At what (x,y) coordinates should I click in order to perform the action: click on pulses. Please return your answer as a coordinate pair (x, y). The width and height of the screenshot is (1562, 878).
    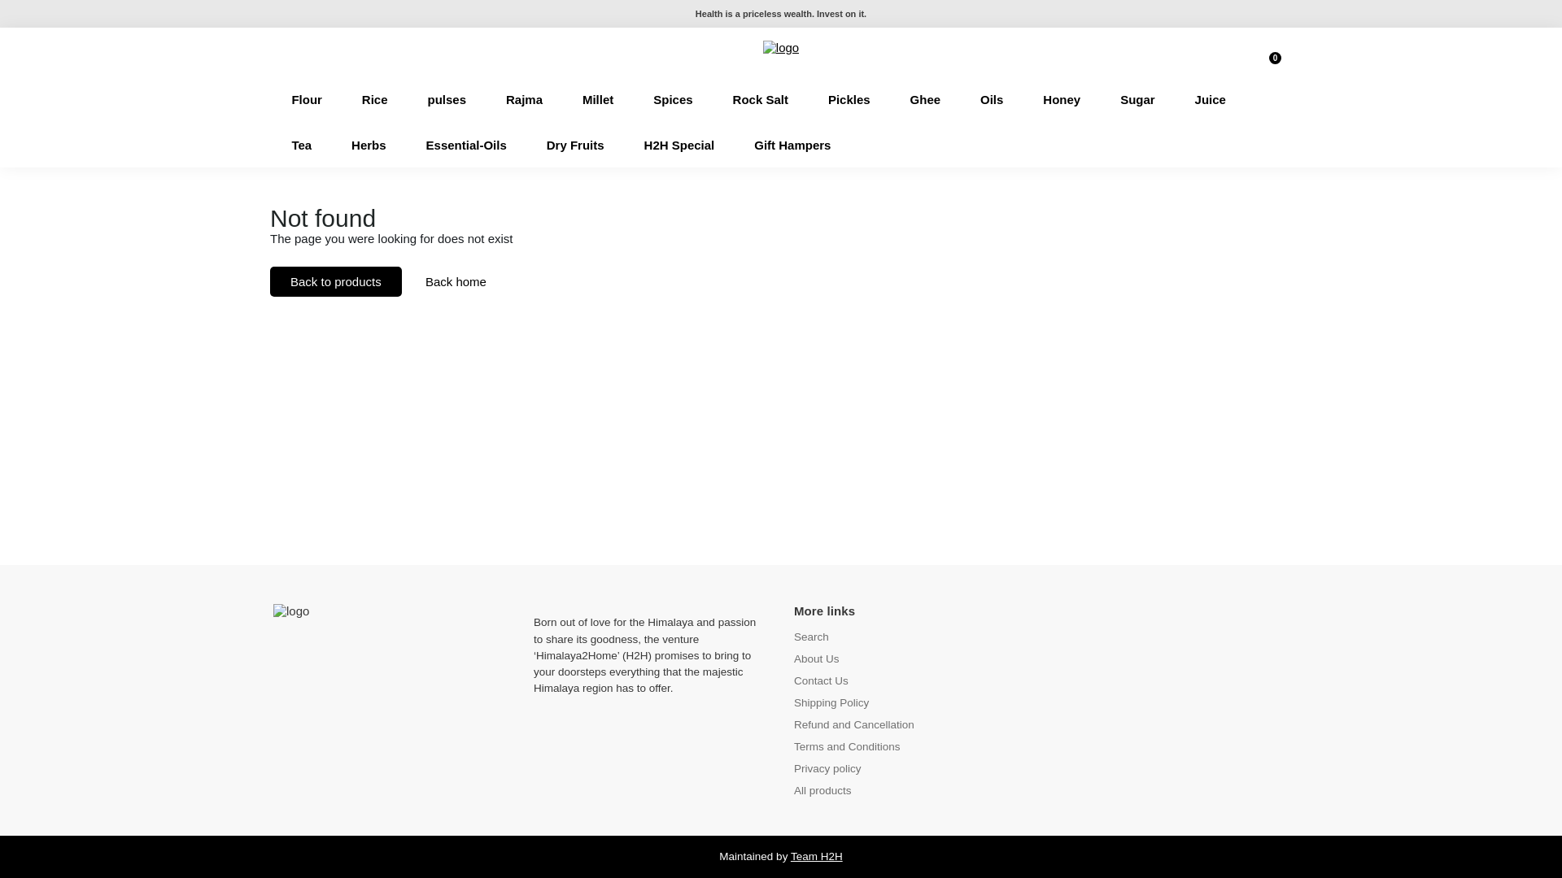
    Looking at the image, I should click on (446, 99).